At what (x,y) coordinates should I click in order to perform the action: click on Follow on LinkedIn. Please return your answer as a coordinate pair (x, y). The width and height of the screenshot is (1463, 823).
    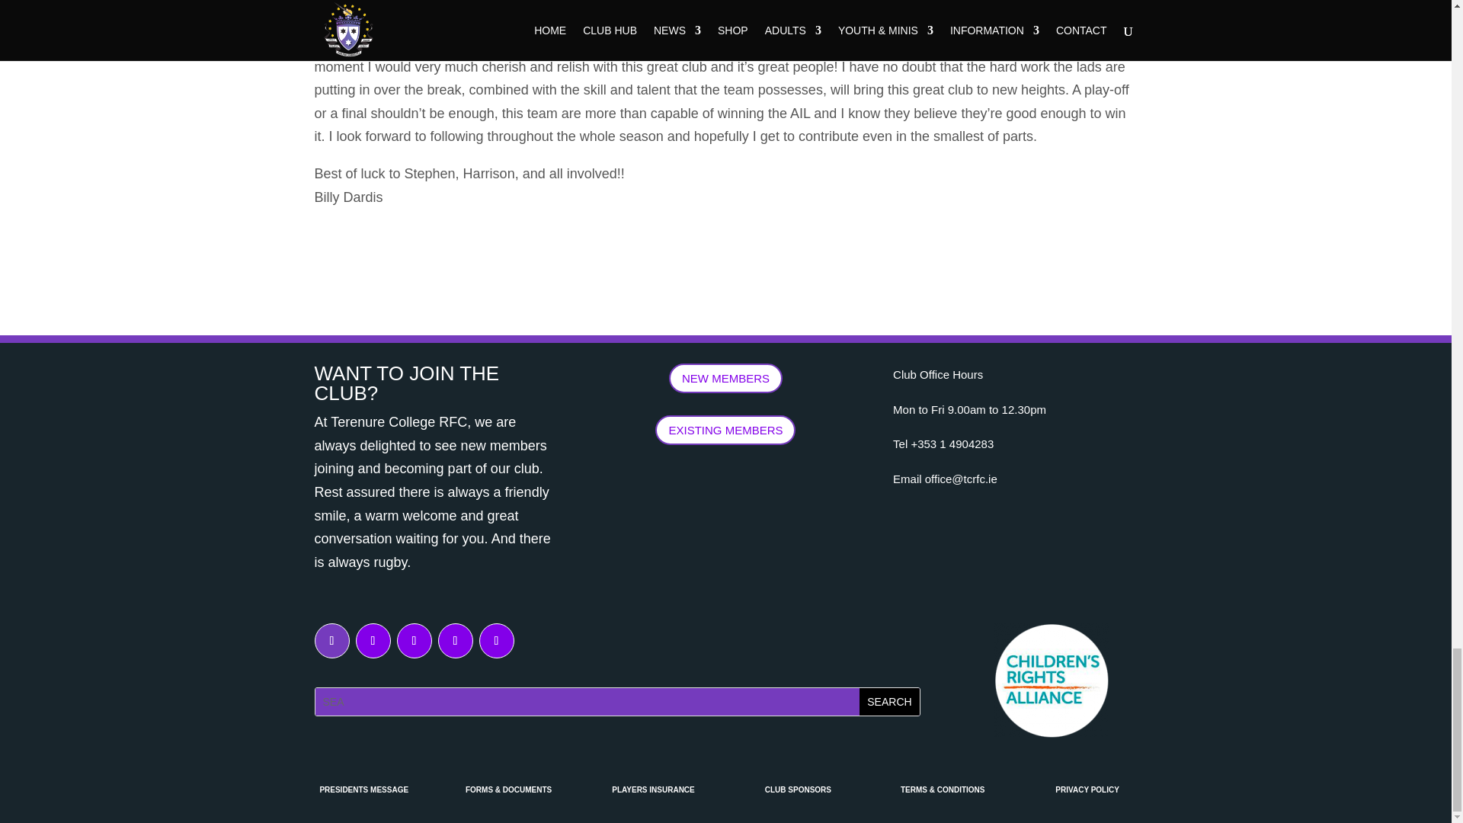
    Looking at the image, I should click on (455, 640).